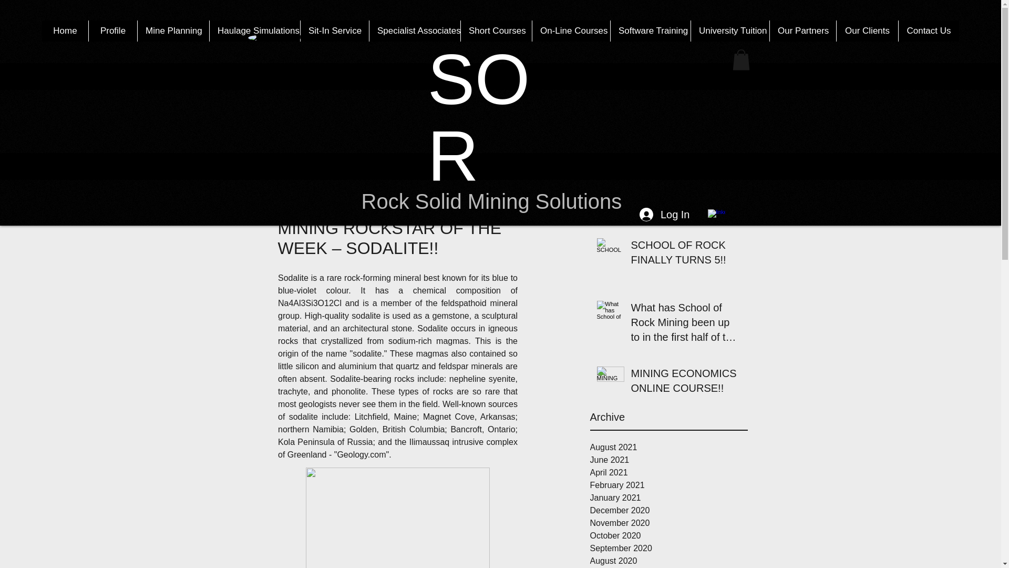 This screenshot has width=1009, height=568. Describe the element at coordinates (650, 31) in the screenshot. I see `Software Training` at that location.